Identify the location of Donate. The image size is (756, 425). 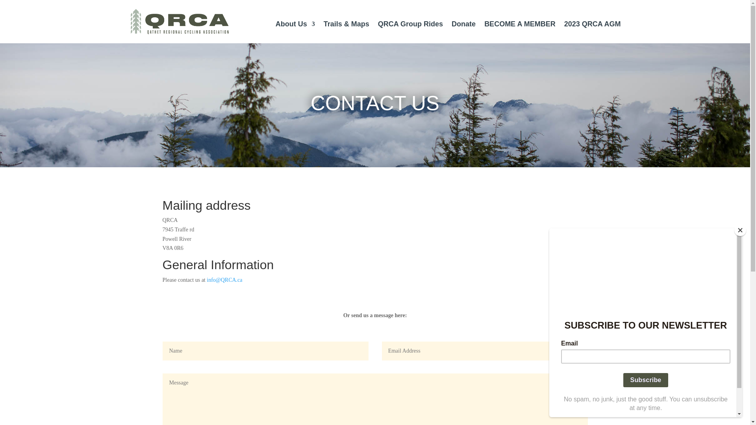
(464, 26).